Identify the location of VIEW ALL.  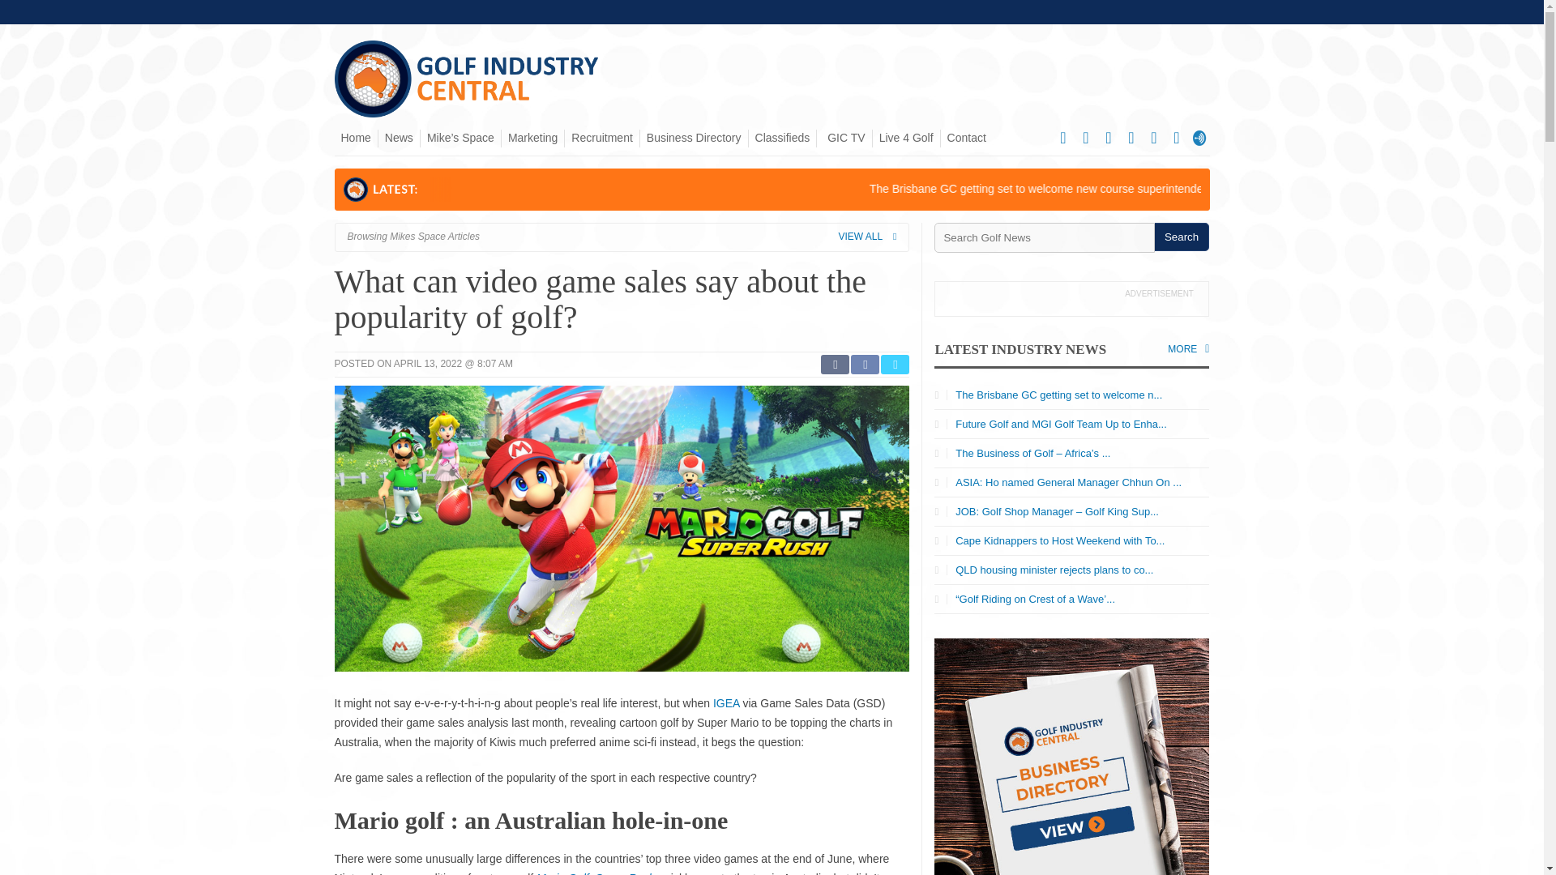
(867, 237).